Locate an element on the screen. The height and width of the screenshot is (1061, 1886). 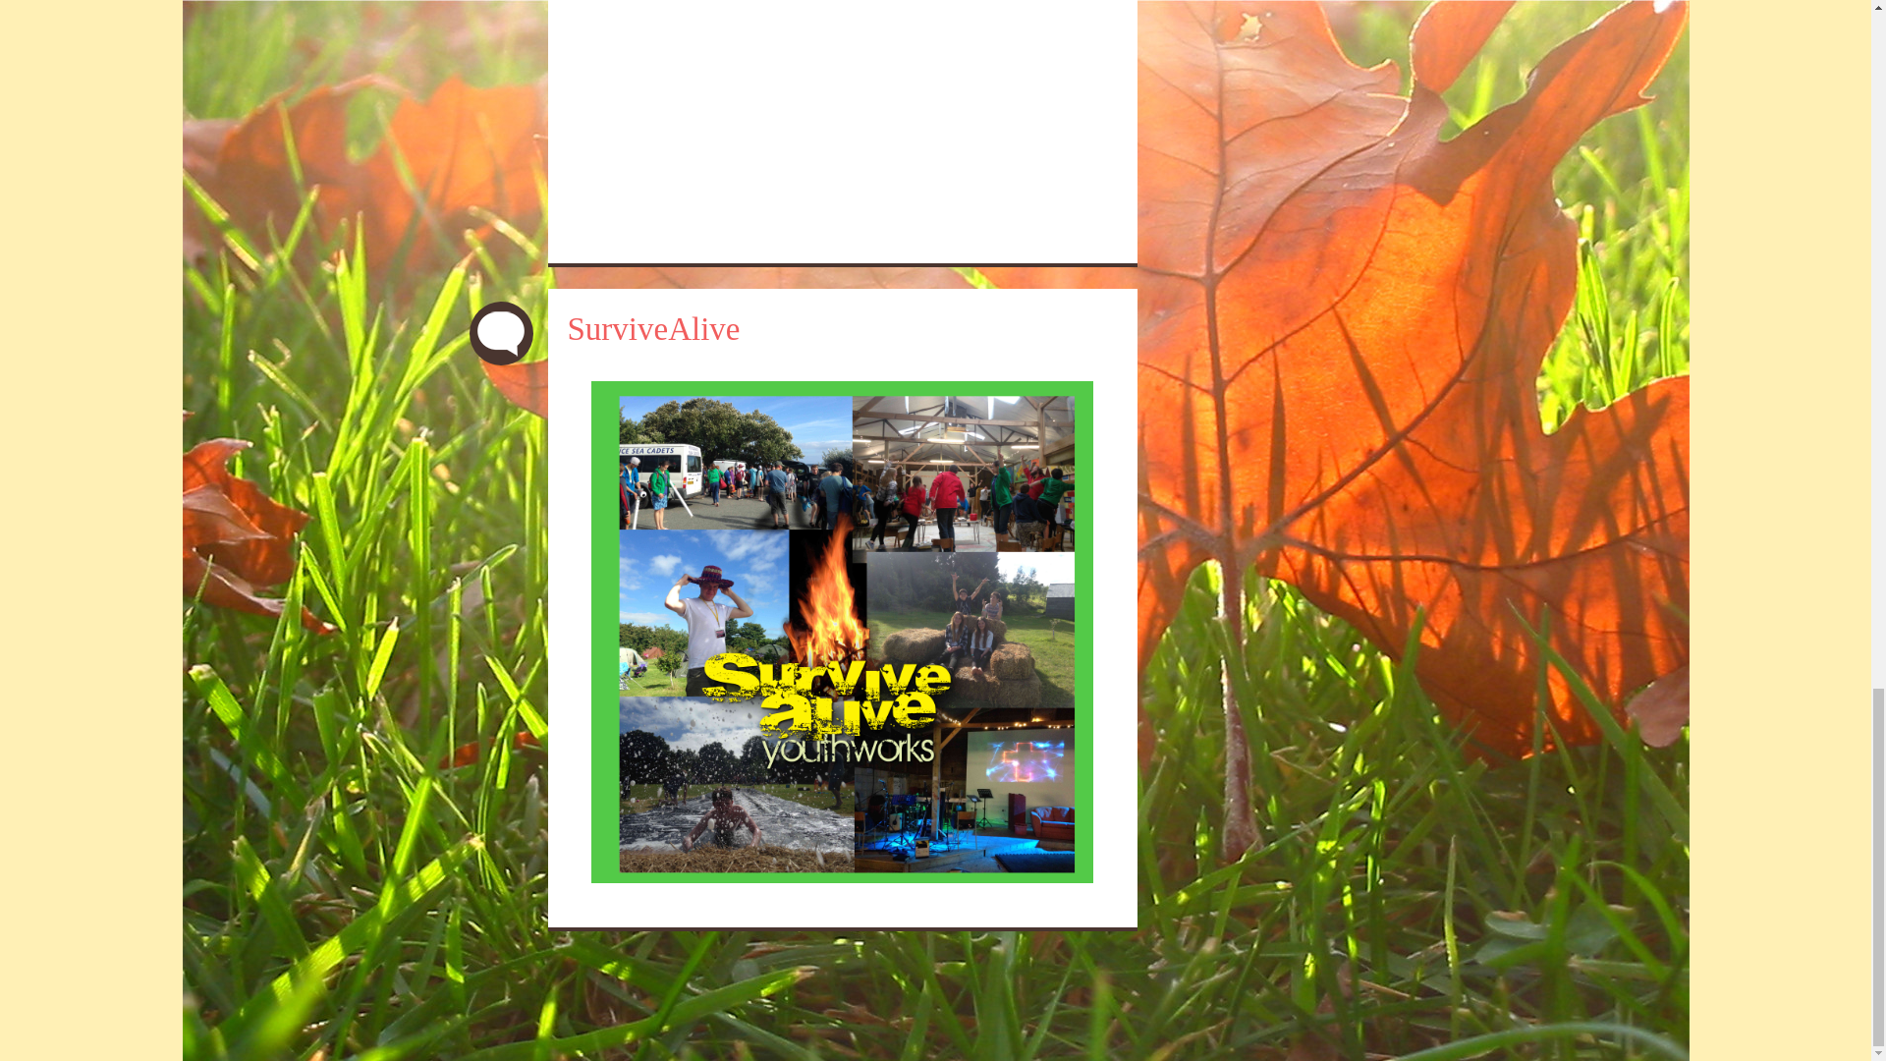
SurviveAlive is located at coordinates (654, 329).